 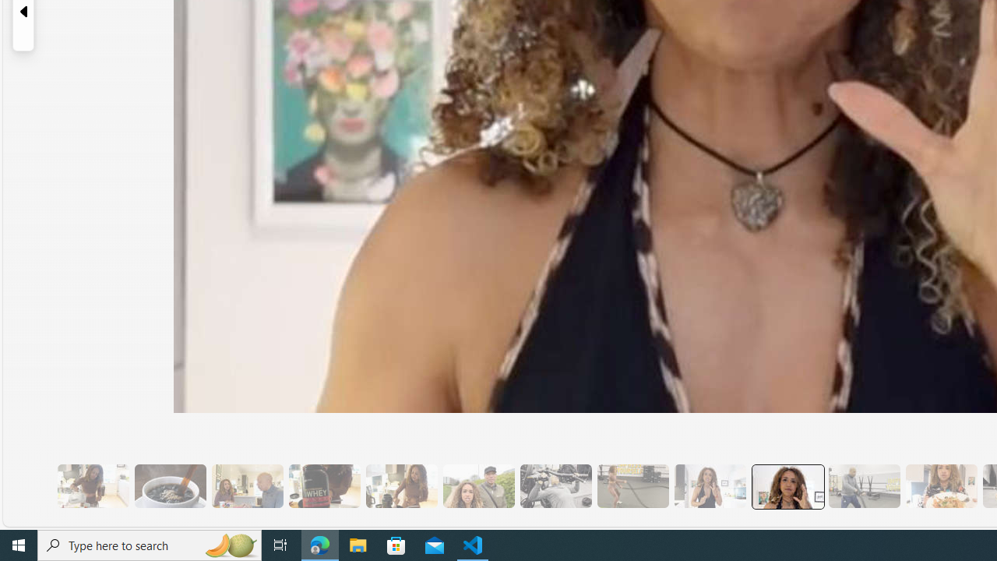 I want to click on 5 She Eats Less Than Her Husband, so click(x=247, y=486).